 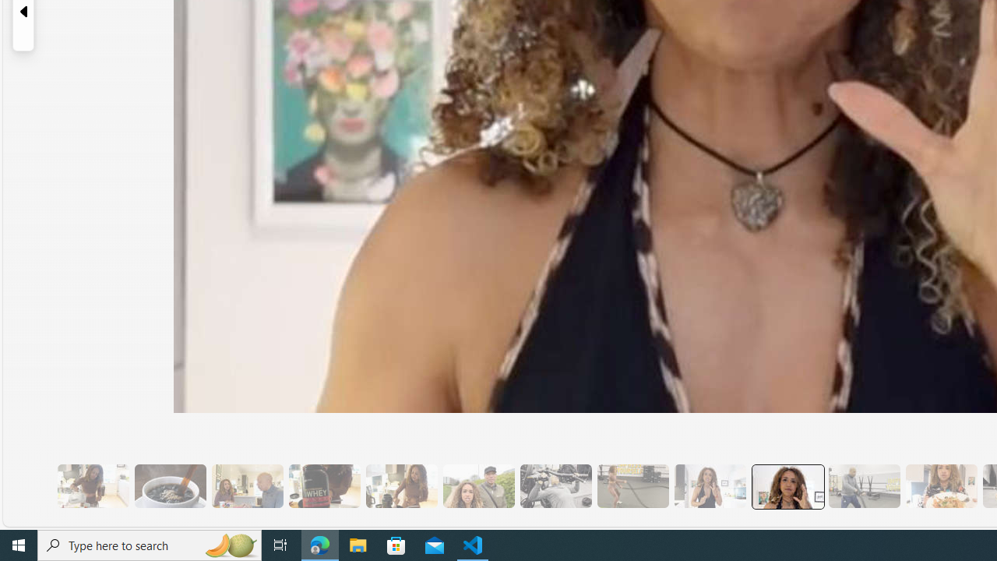 I want to click on 5 She Eats Less Than Her Husband, so click(x=247, y=486).